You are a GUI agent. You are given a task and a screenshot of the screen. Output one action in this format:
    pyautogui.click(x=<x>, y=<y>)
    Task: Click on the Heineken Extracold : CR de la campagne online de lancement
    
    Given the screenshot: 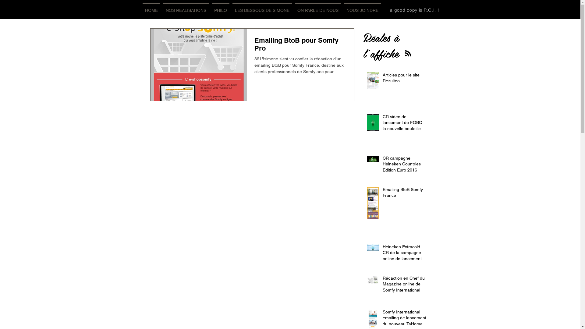 What is the action you would take?
    pyautogui.click(x=405, y=254)
    